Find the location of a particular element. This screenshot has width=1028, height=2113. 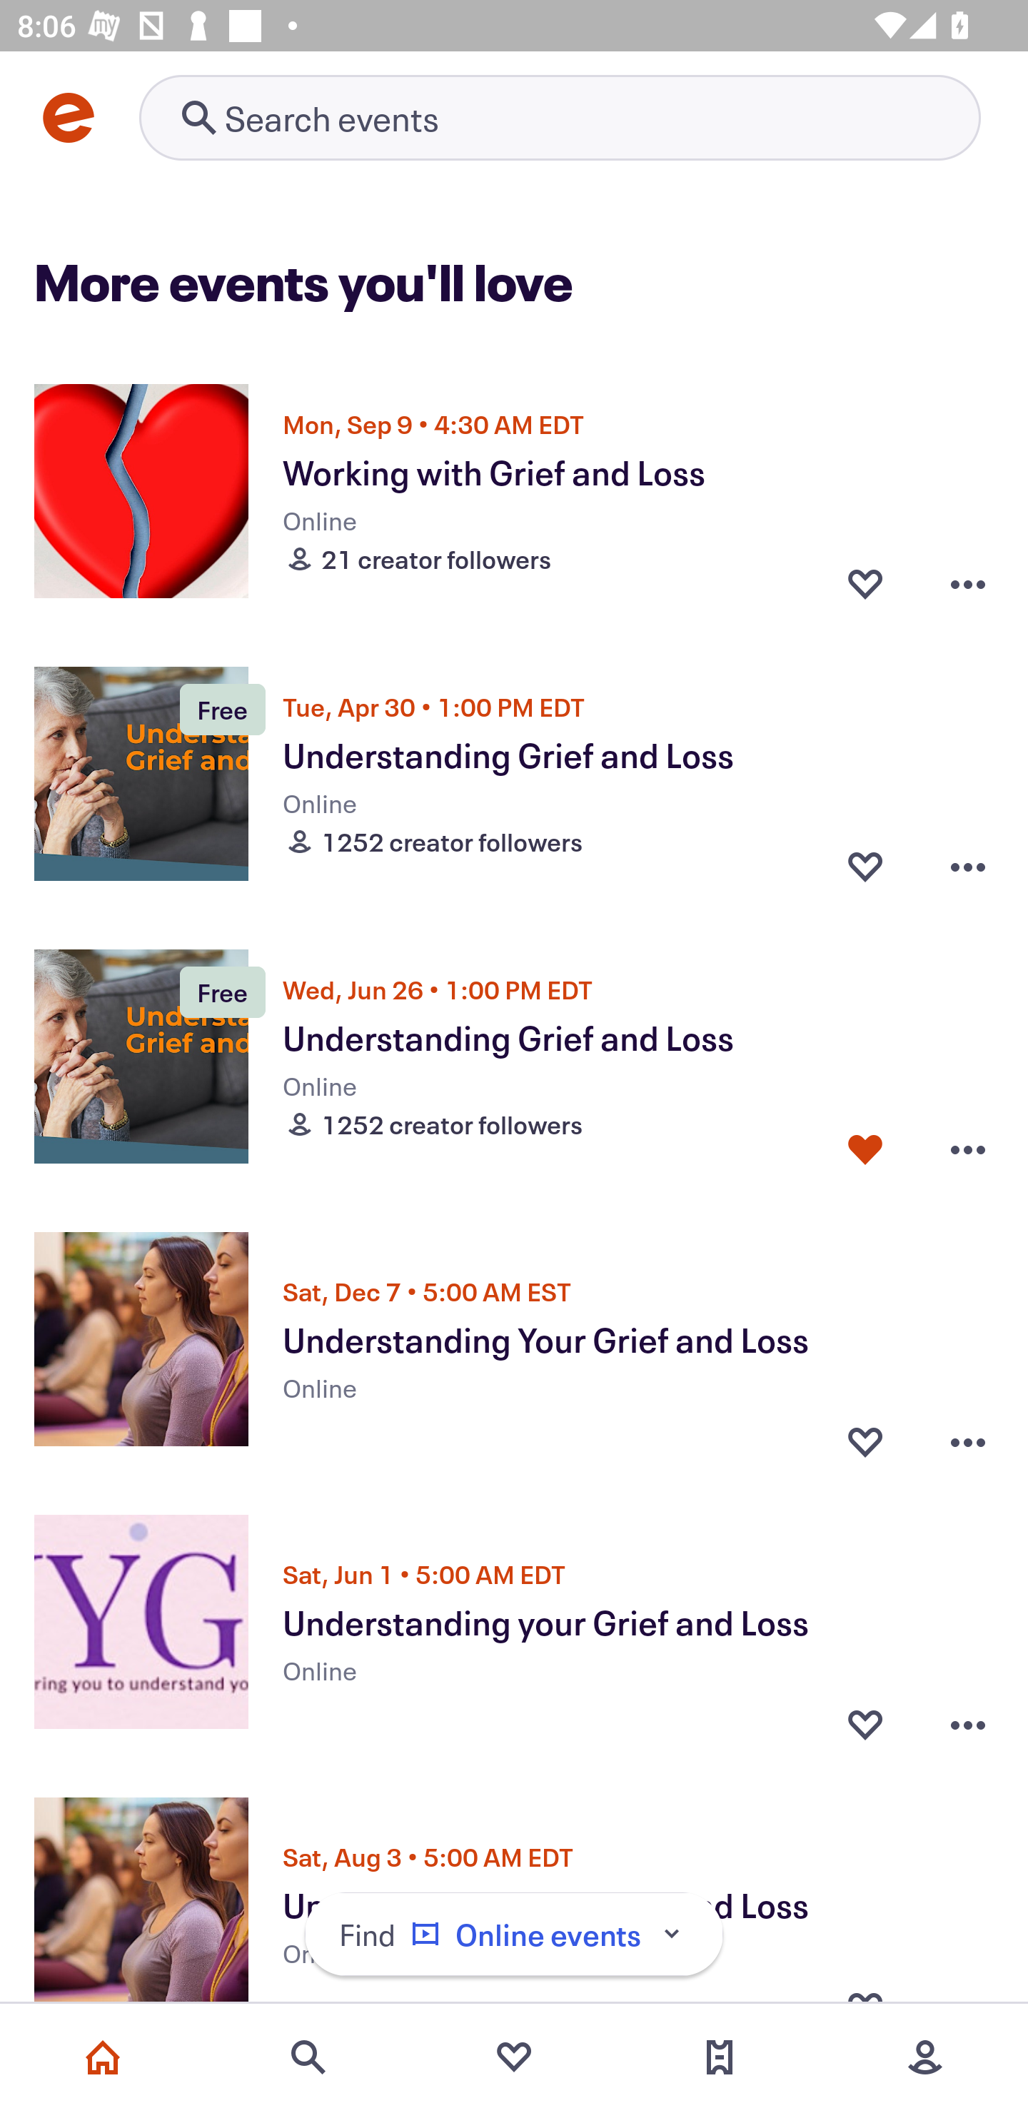

Find Online events is located at coordinates (514, 1935).